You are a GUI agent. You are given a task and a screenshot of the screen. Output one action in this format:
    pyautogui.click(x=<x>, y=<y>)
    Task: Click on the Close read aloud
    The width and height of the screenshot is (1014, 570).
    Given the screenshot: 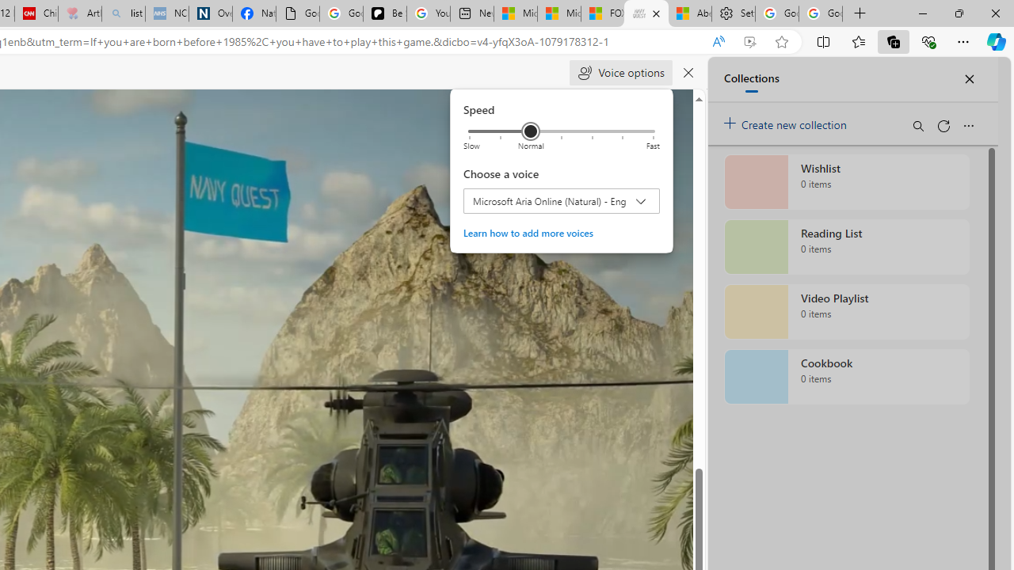 What is the action you would take?
    pyautogui.click(x=718, y=42)
    